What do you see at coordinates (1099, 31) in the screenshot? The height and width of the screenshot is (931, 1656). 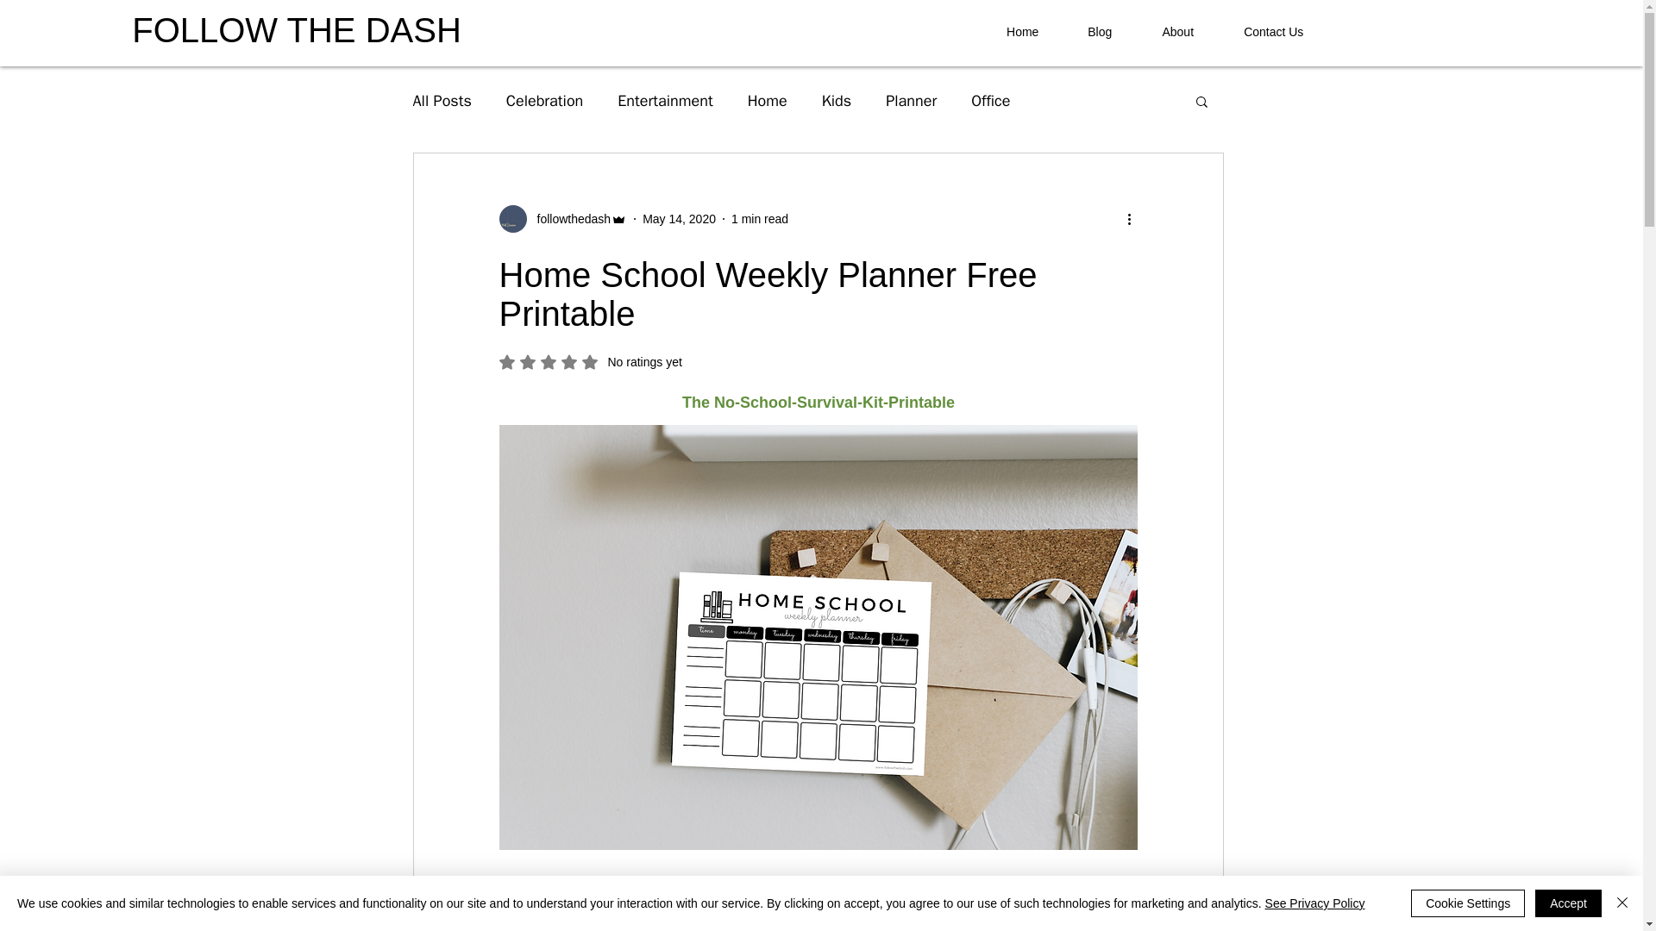 I see `followthedash` at bounding box center [1099, 31].